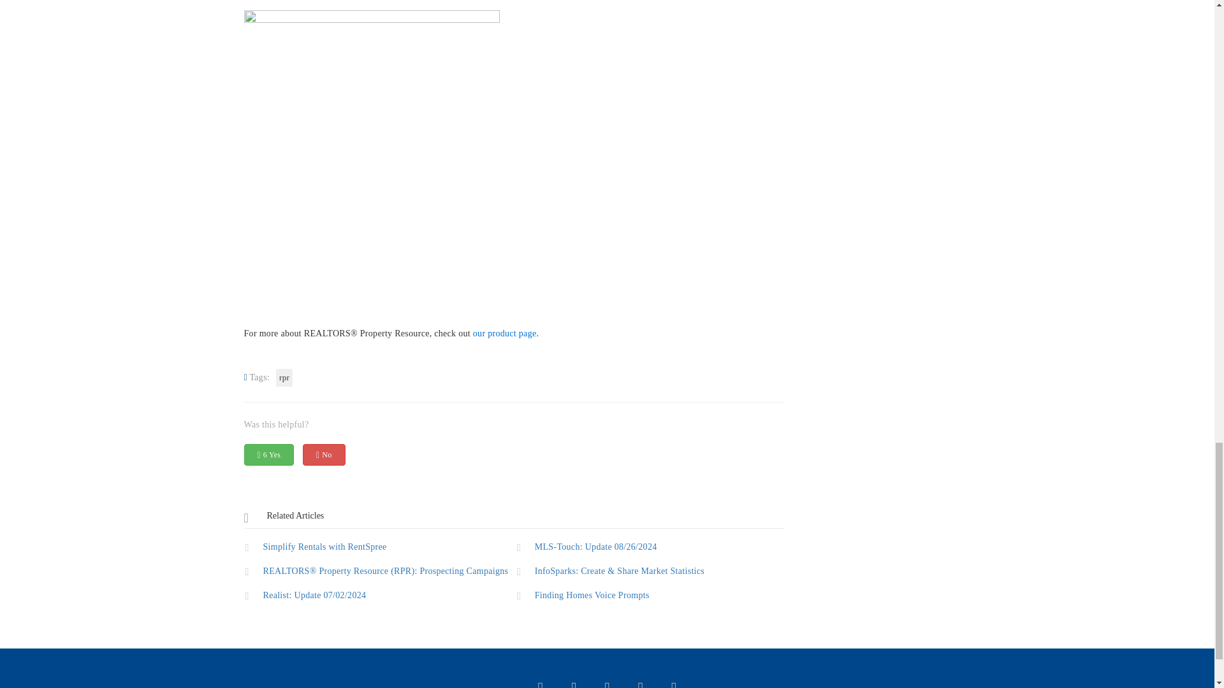  What do you see at coordinates (574, 686) in the screenshot?
I see `Facebook` at bounding box center [574, 686].